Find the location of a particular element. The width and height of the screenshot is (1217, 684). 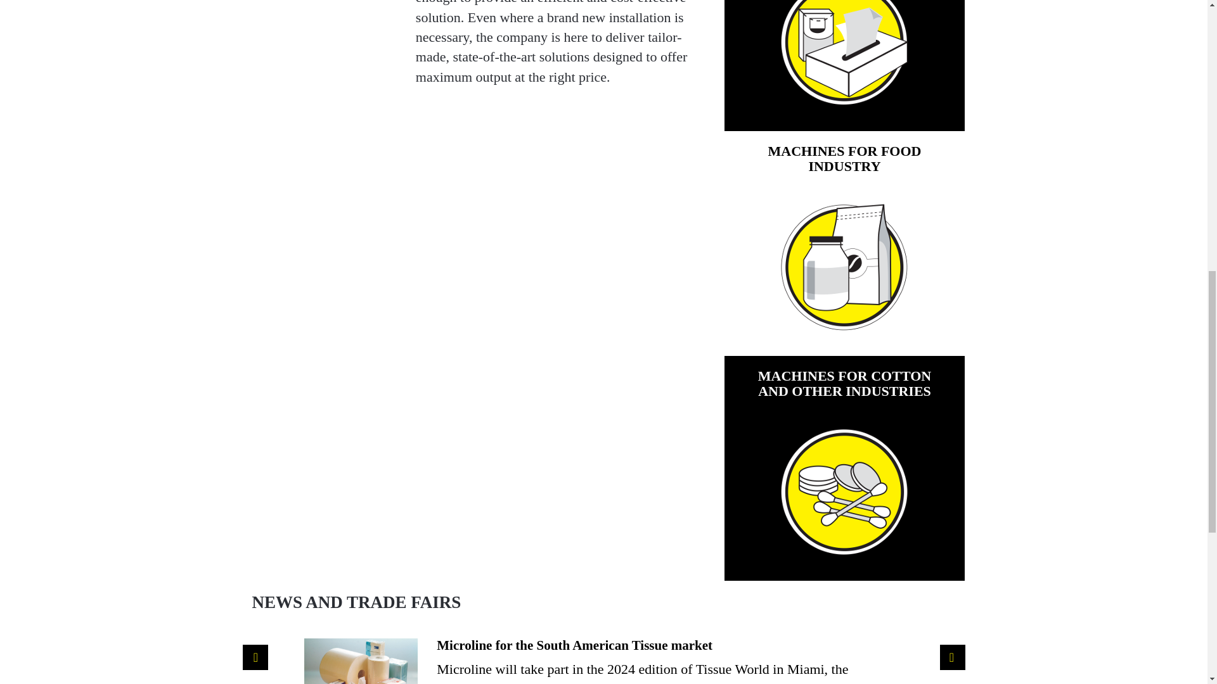

MICROLINE: MACHINES FOR COTTON AND OTHER INDUSTRIES is located at coordinates (844, 491).